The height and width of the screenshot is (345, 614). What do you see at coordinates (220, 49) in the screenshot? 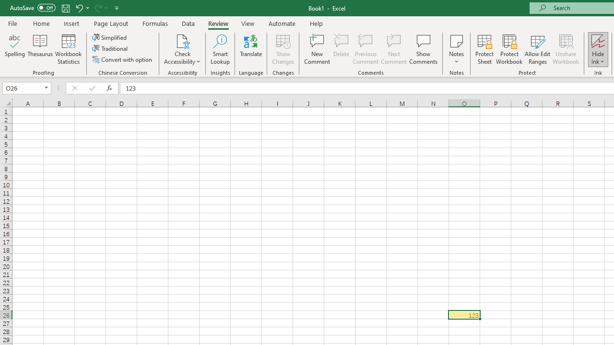
I see `Smart Lookup` at bounding box center [220, 49].